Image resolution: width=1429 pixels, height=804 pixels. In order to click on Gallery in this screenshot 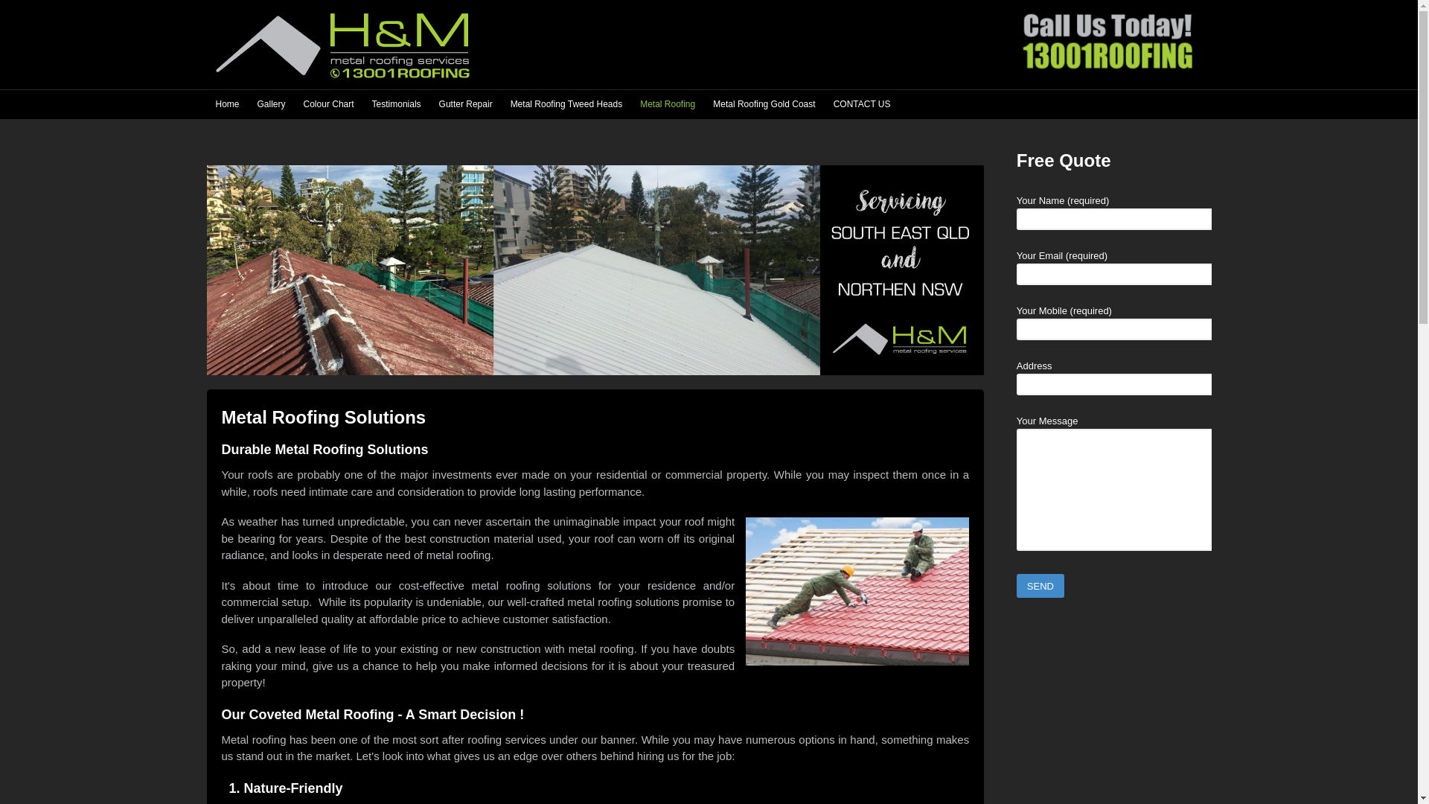, I will do `click(272, 104)`.